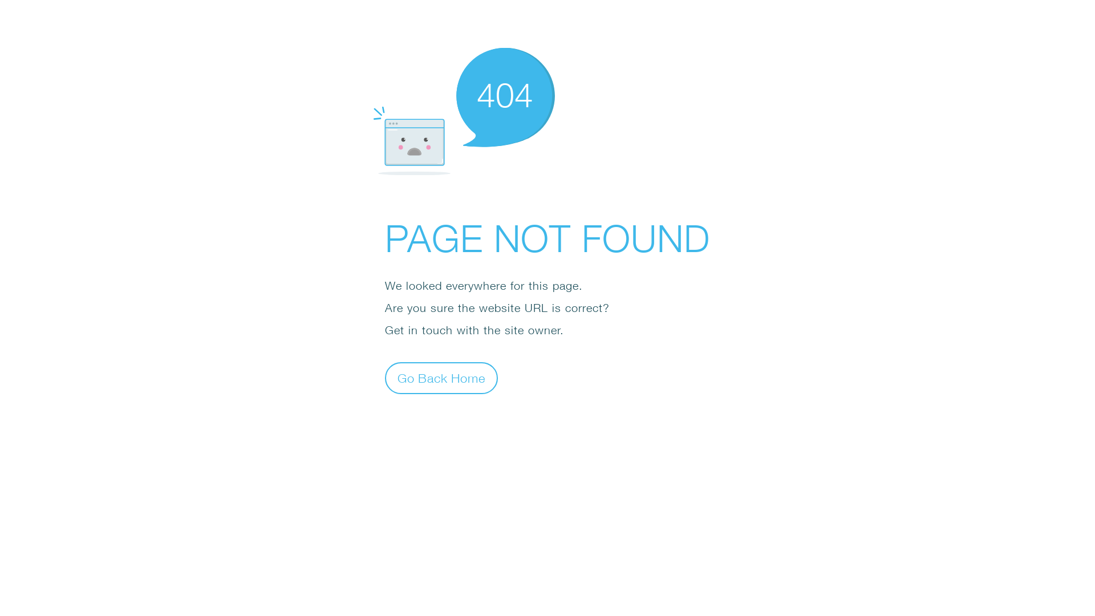  What do you see at coordinates (441, 378) in the screenshot?
I see `Go Back Home` at bounding box center [441, 378].